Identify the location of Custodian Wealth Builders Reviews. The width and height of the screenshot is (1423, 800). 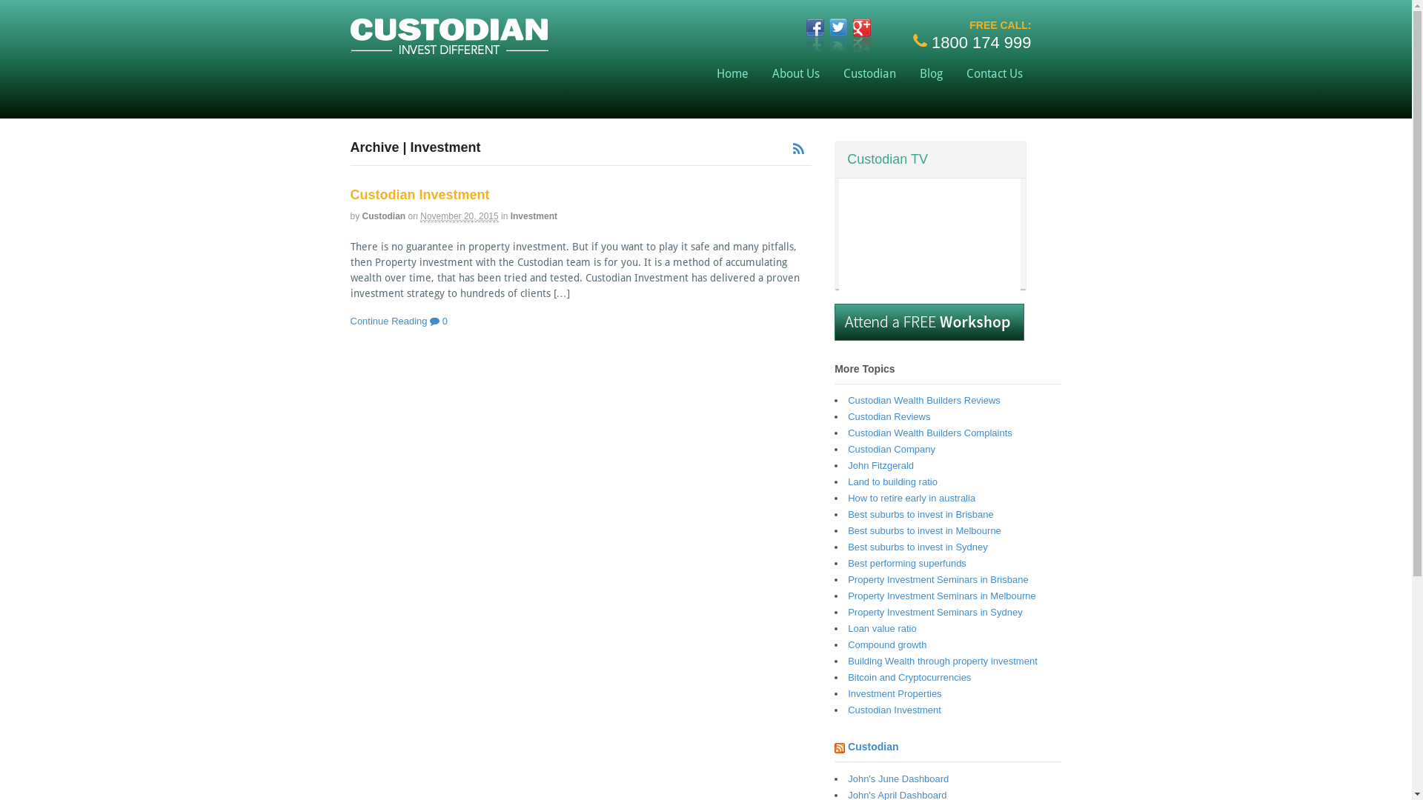
(924, 400).